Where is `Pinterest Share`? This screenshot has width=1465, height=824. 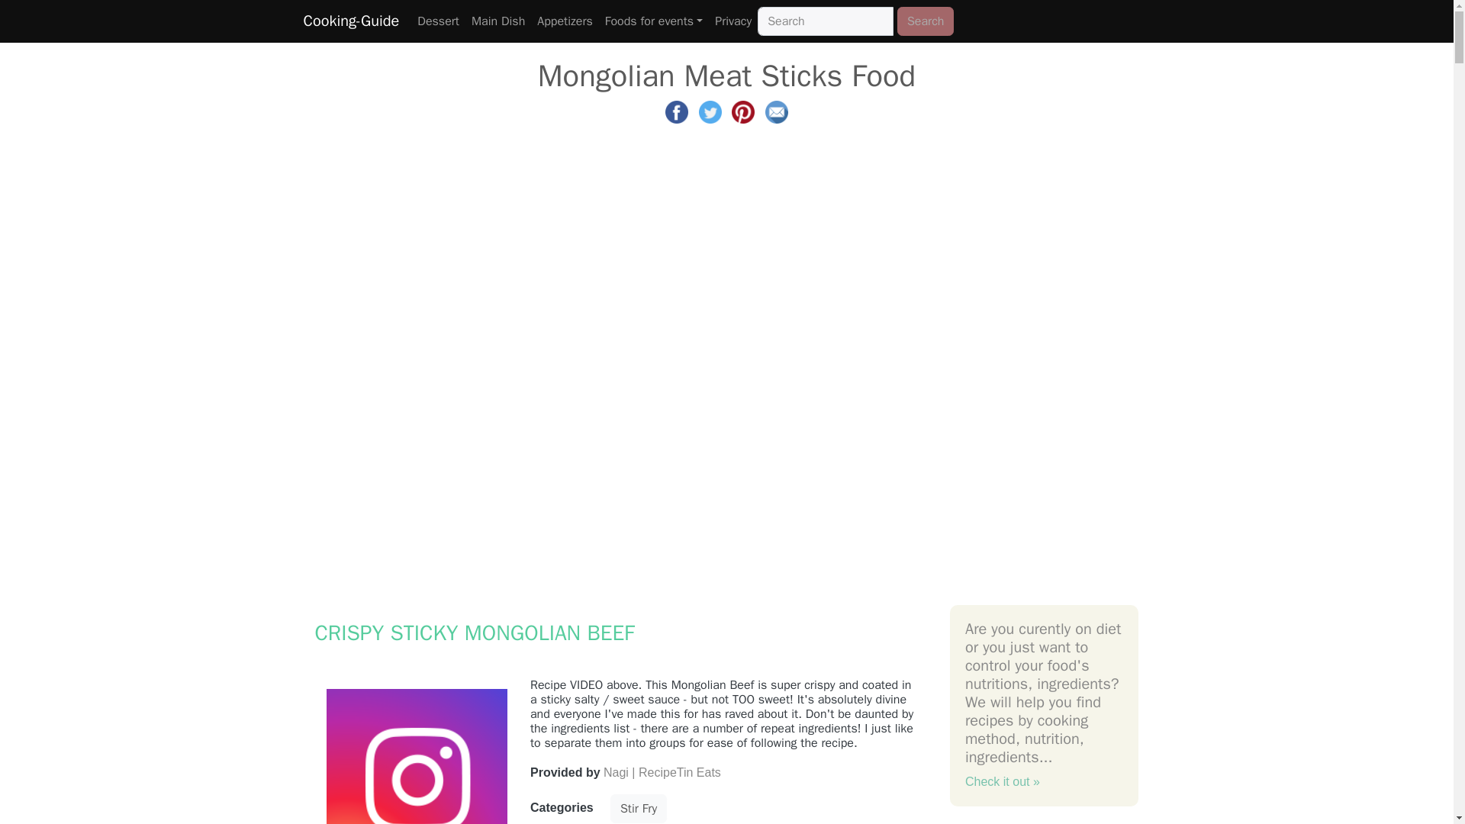
Pinterest Share is located at coordinates (742, 111).